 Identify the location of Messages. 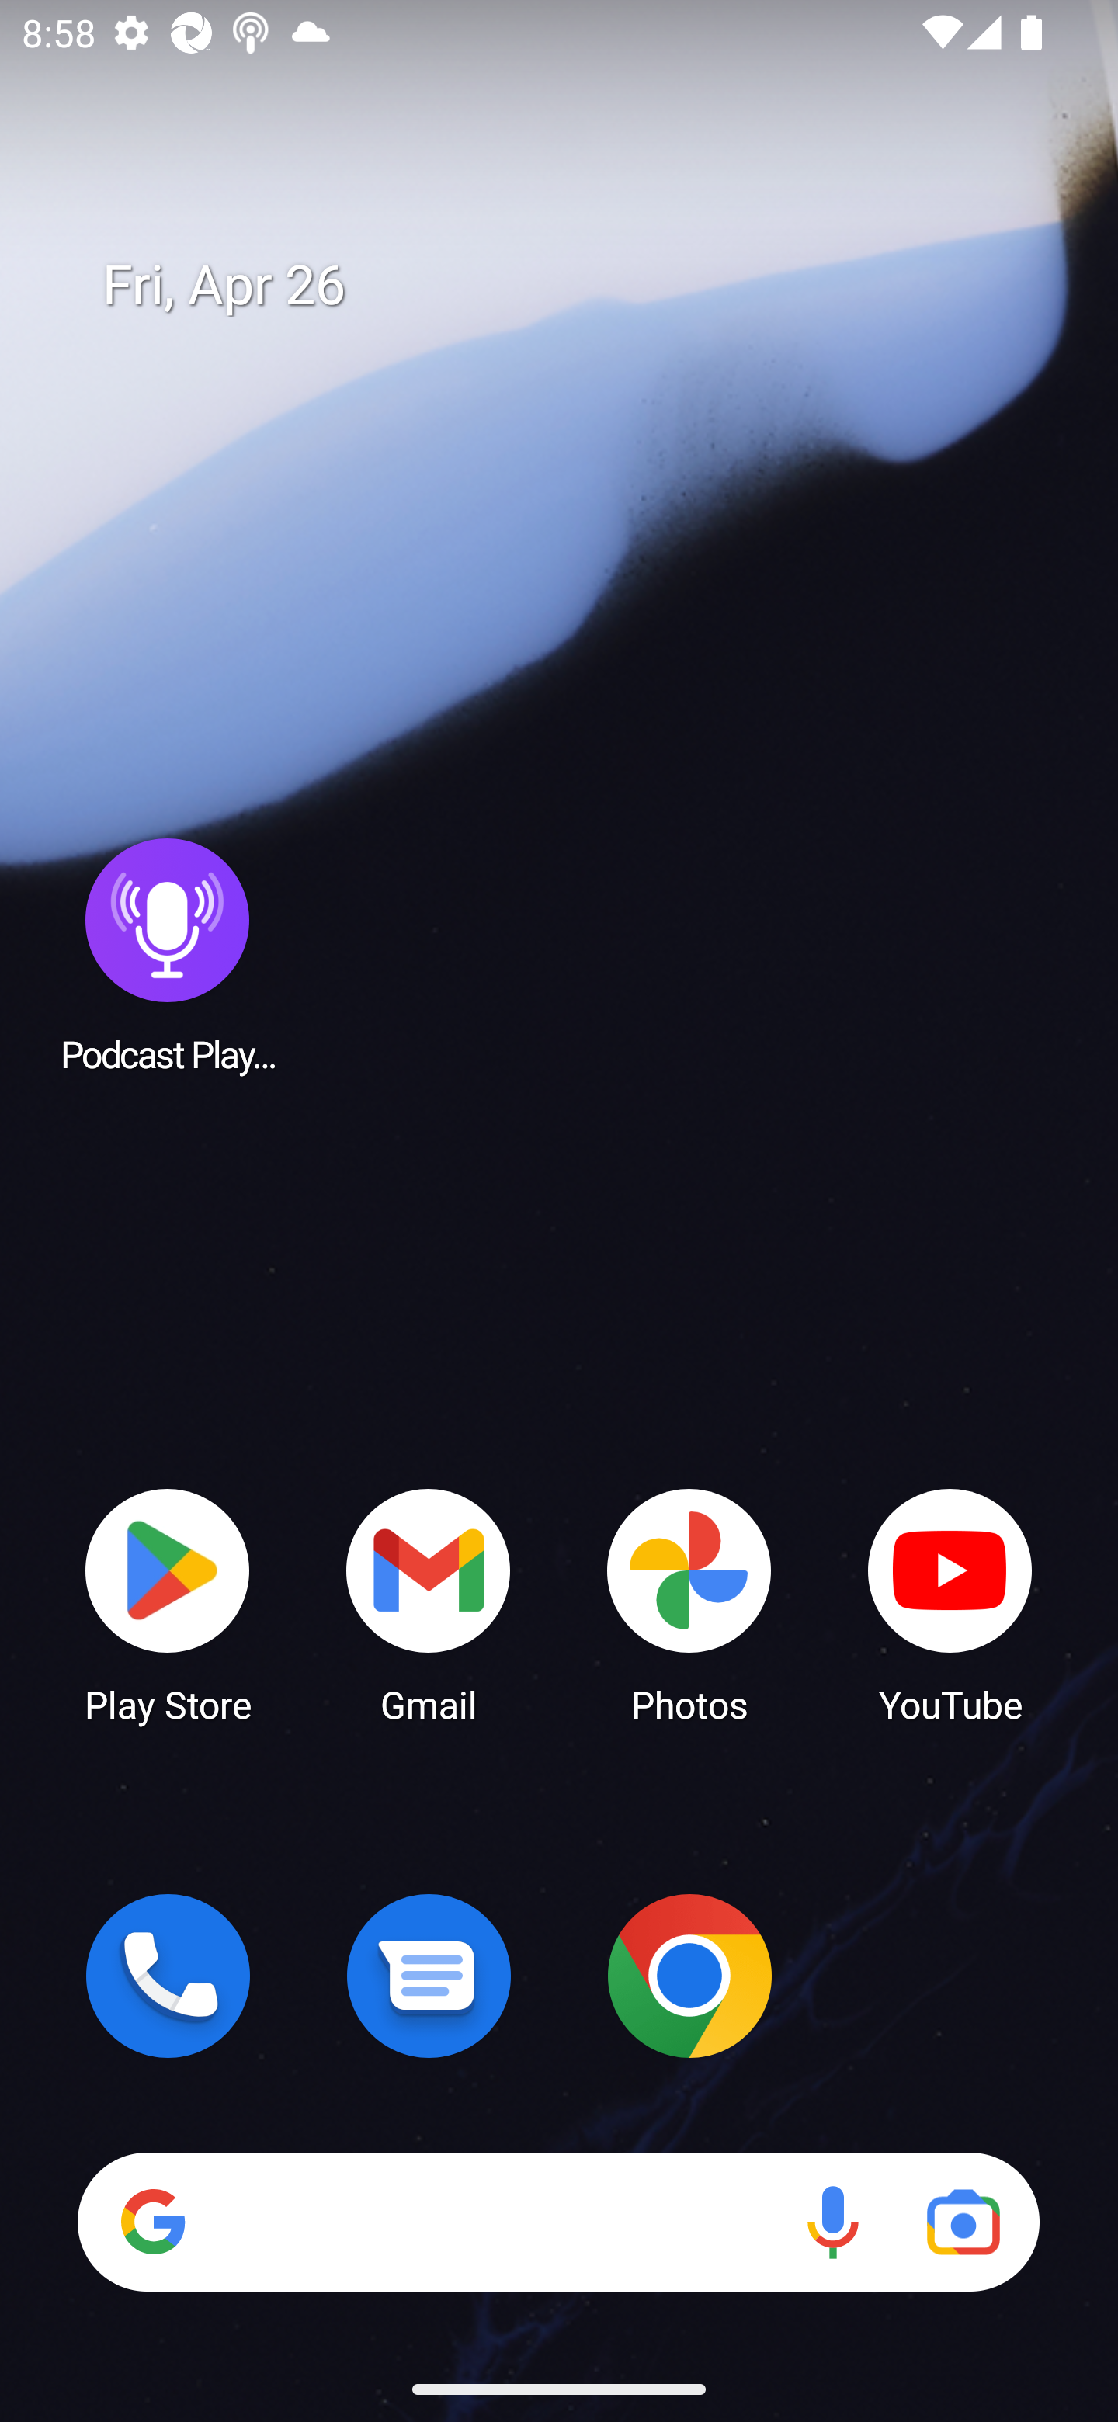
(429, 1976).